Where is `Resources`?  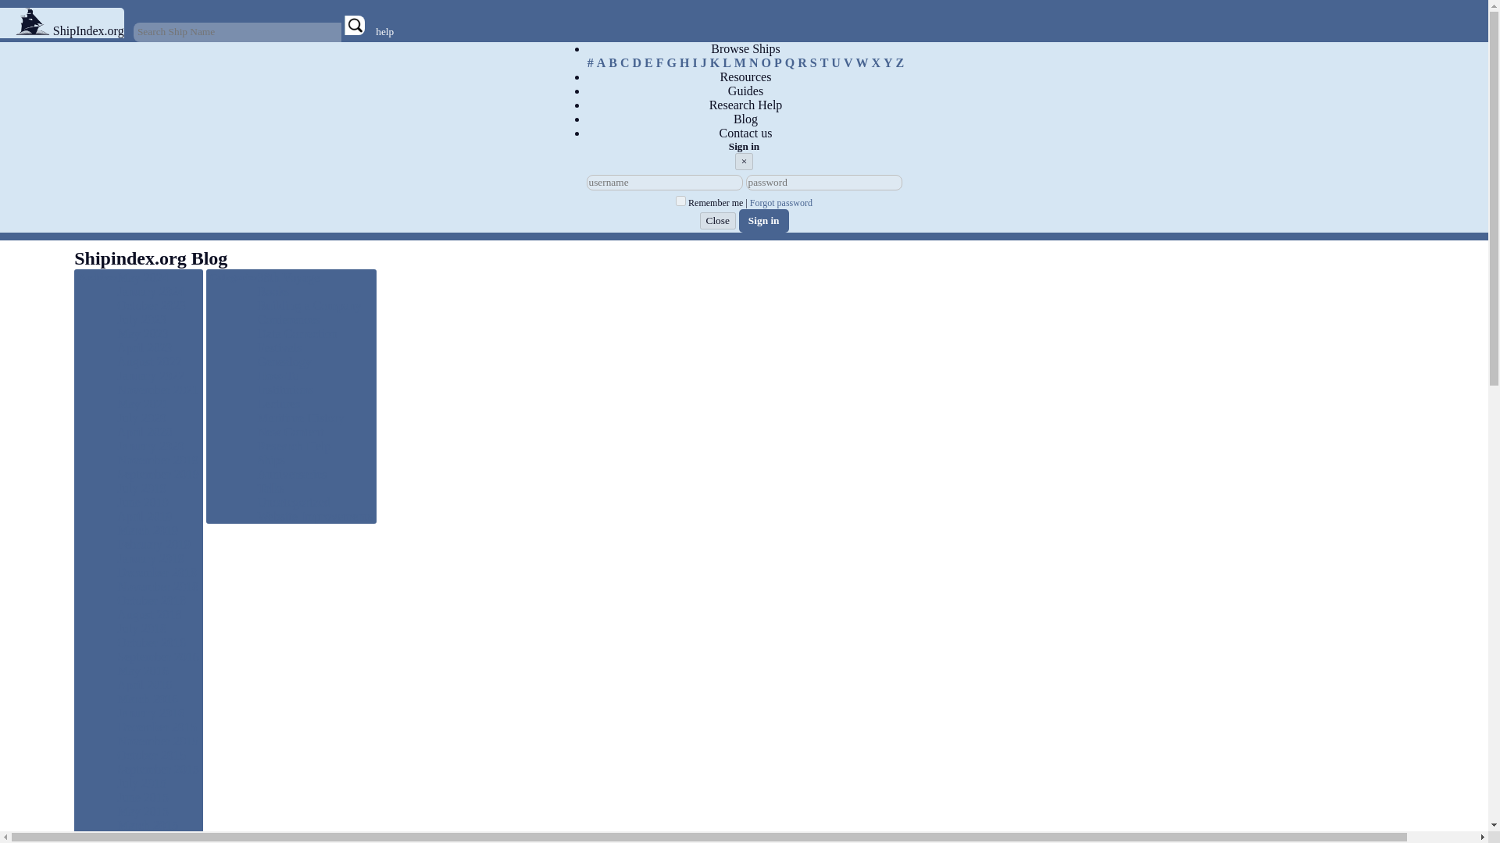 Resources is located at coordinates (745, 76).